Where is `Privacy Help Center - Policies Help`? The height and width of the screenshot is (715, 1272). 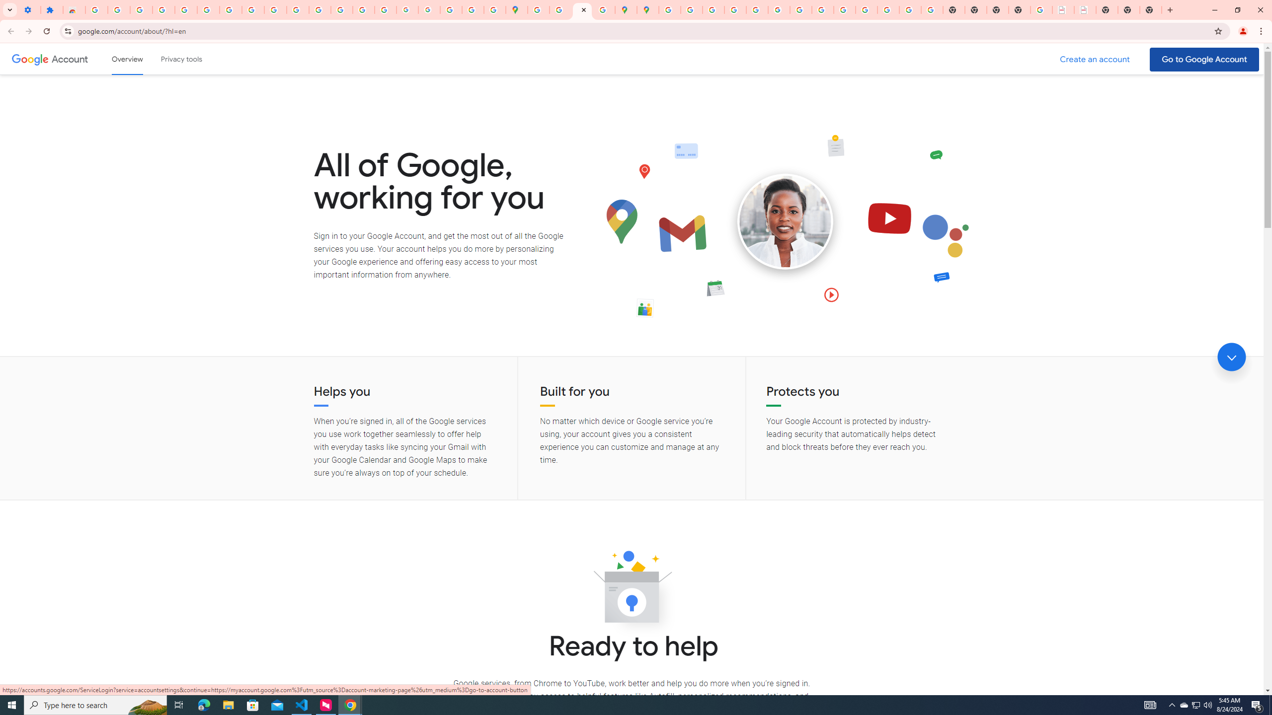 Privacy Help Center - Policies Help is located at coordinates (714, 10).